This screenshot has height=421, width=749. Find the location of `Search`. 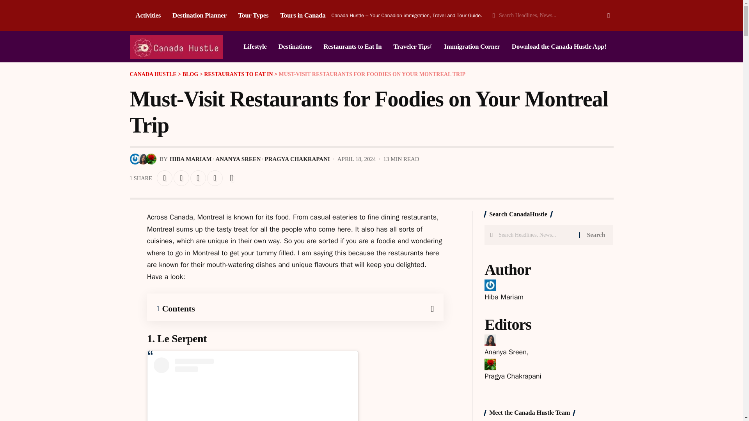

Search is located at coordinates (601, 16).